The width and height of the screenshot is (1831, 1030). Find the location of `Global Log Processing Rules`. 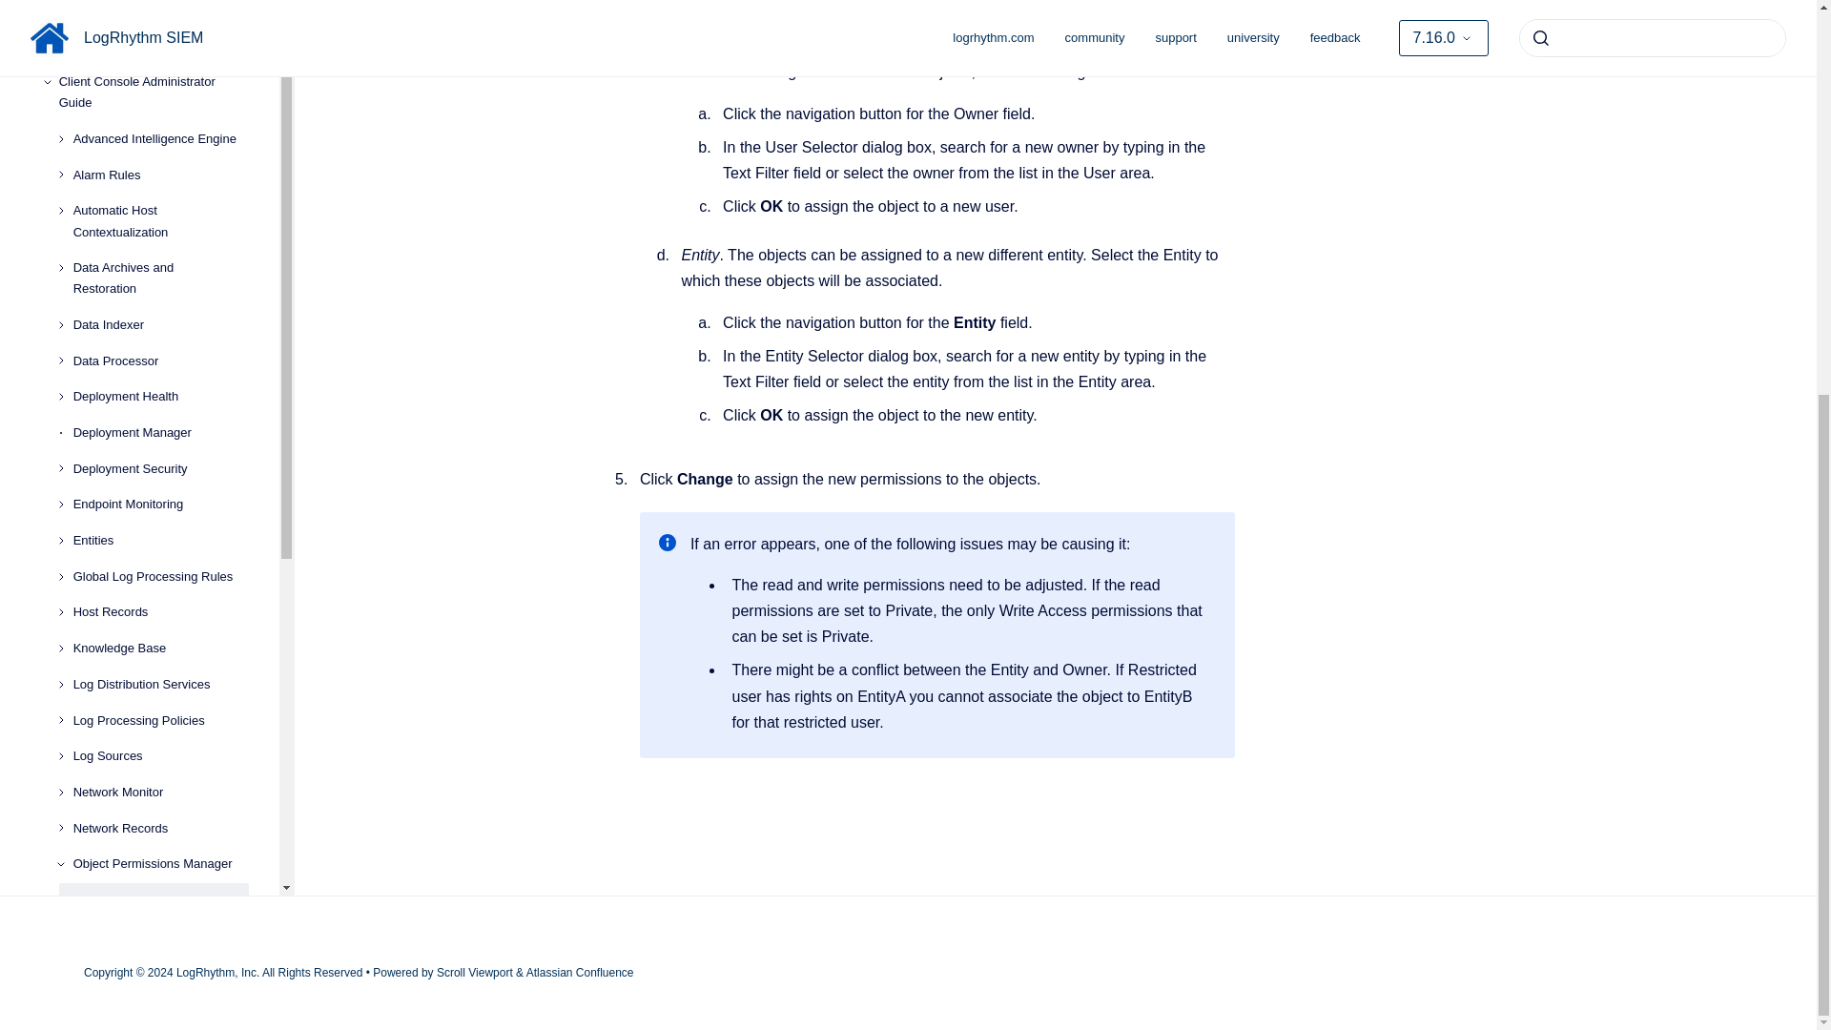

Global Log Processing Rules is located at coordinates (160, 80).